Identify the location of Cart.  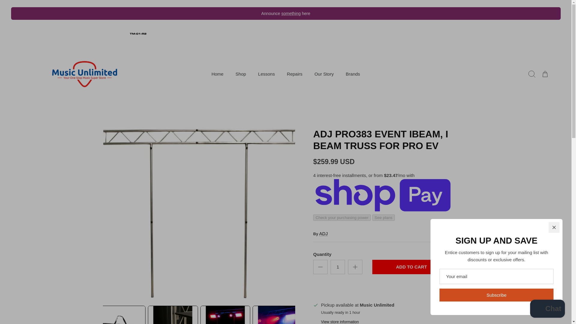
(544, 74).